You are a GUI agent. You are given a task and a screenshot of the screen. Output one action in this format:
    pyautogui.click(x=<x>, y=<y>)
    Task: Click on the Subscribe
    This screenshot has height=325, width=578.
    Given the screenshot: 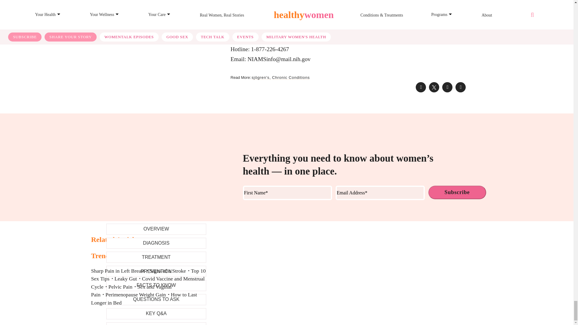 What is the action you would take?
    pyautogui.click(x=457, y=192)
    